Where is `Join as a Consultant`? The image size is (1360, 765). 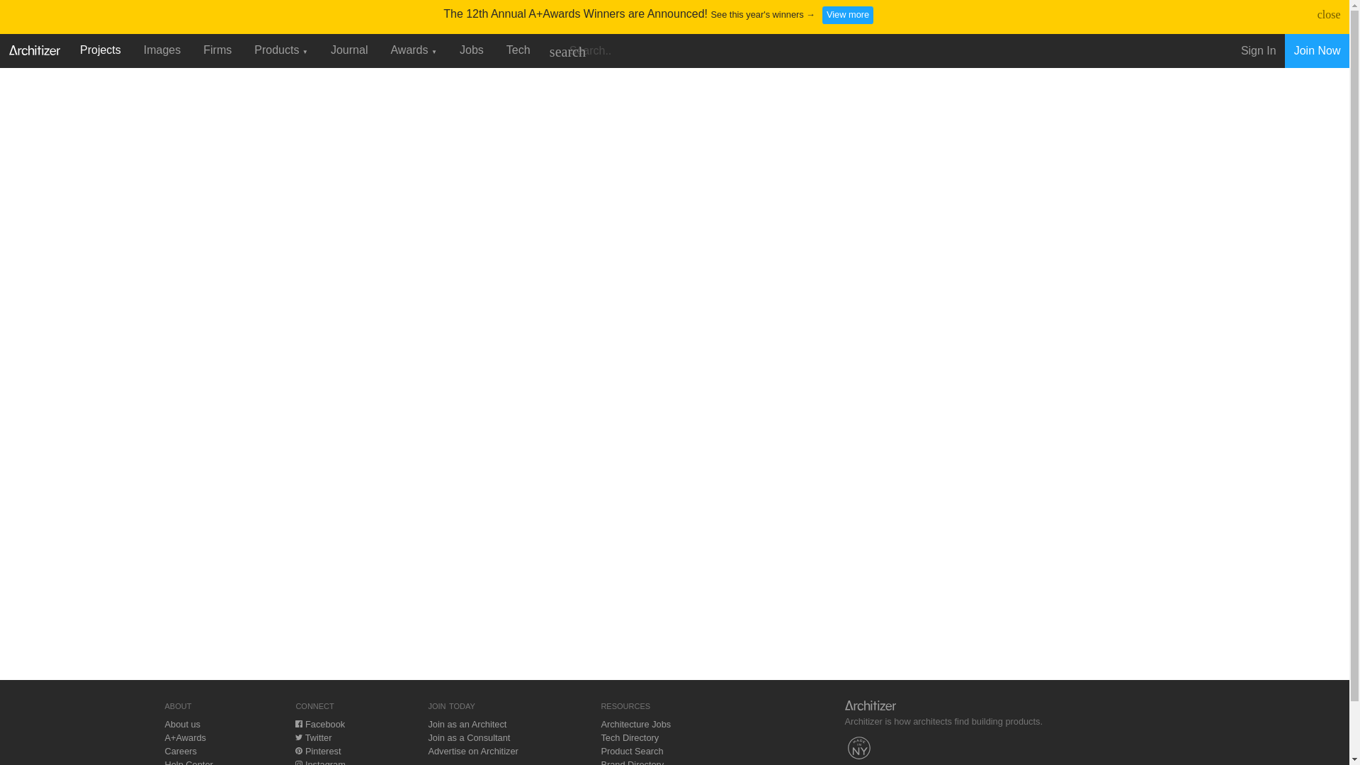 Join as a Consultant is located at coordinates (469, 737).